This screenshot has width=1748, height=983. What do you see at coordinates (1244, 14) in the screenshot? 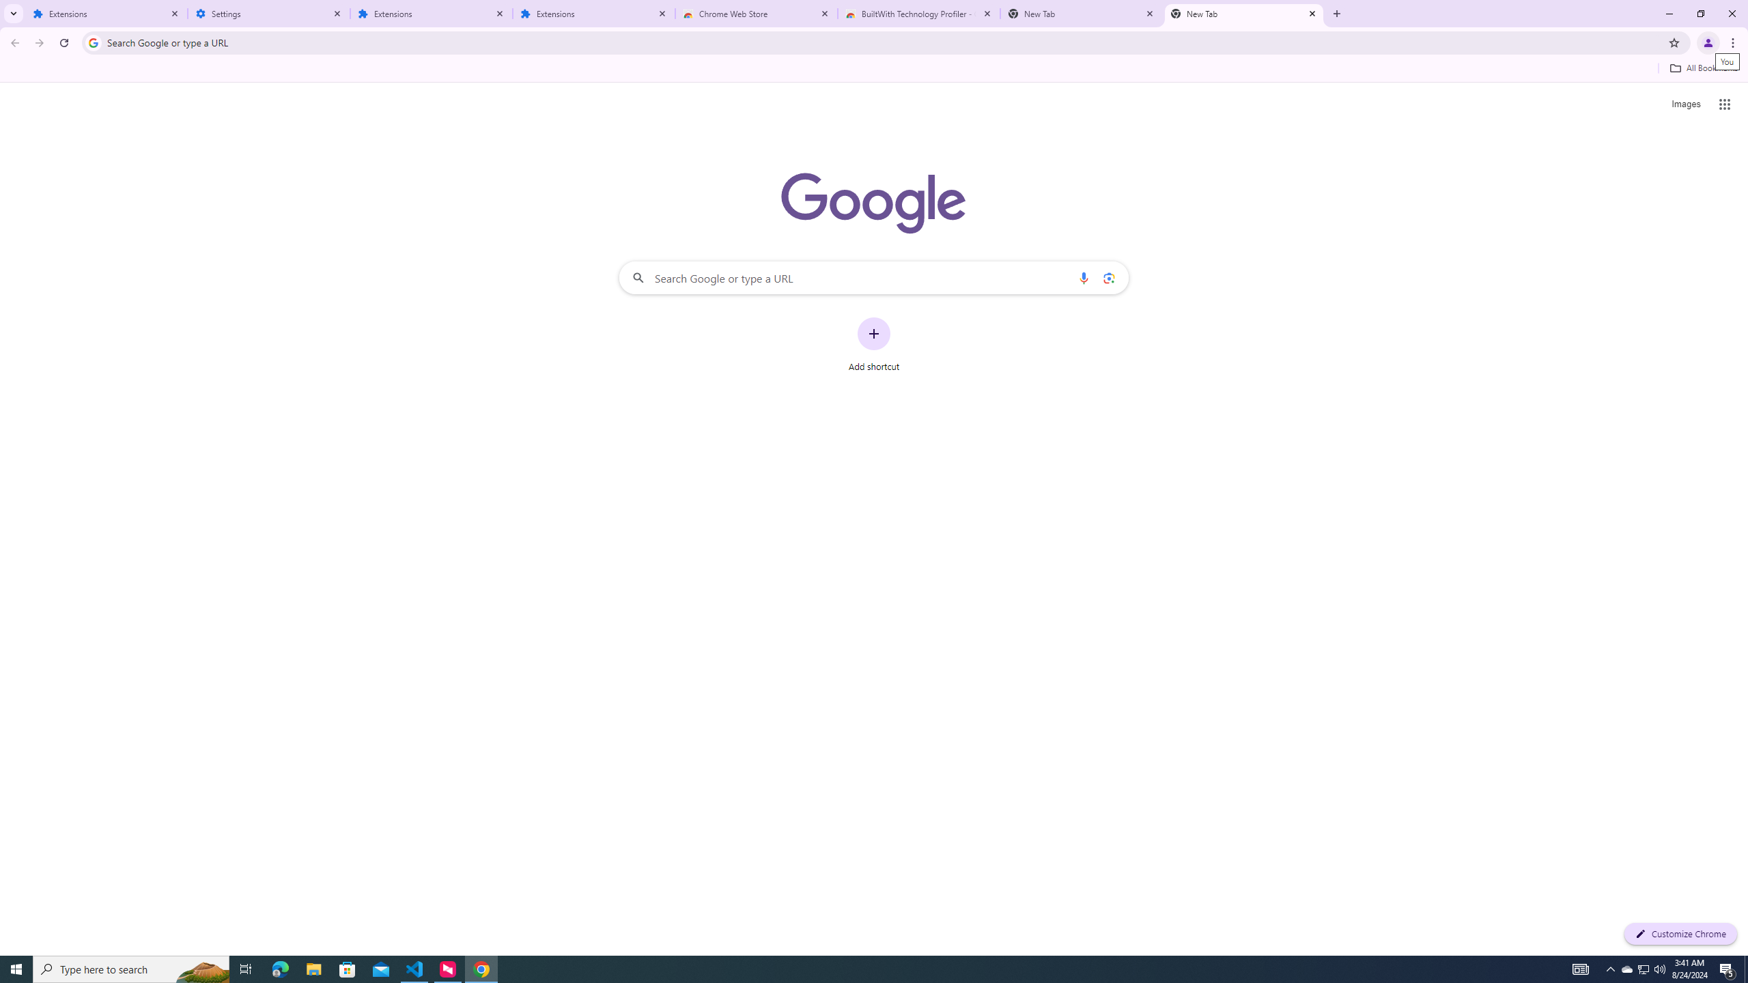
I see `New Tab` at bounding box center [1244, 14].